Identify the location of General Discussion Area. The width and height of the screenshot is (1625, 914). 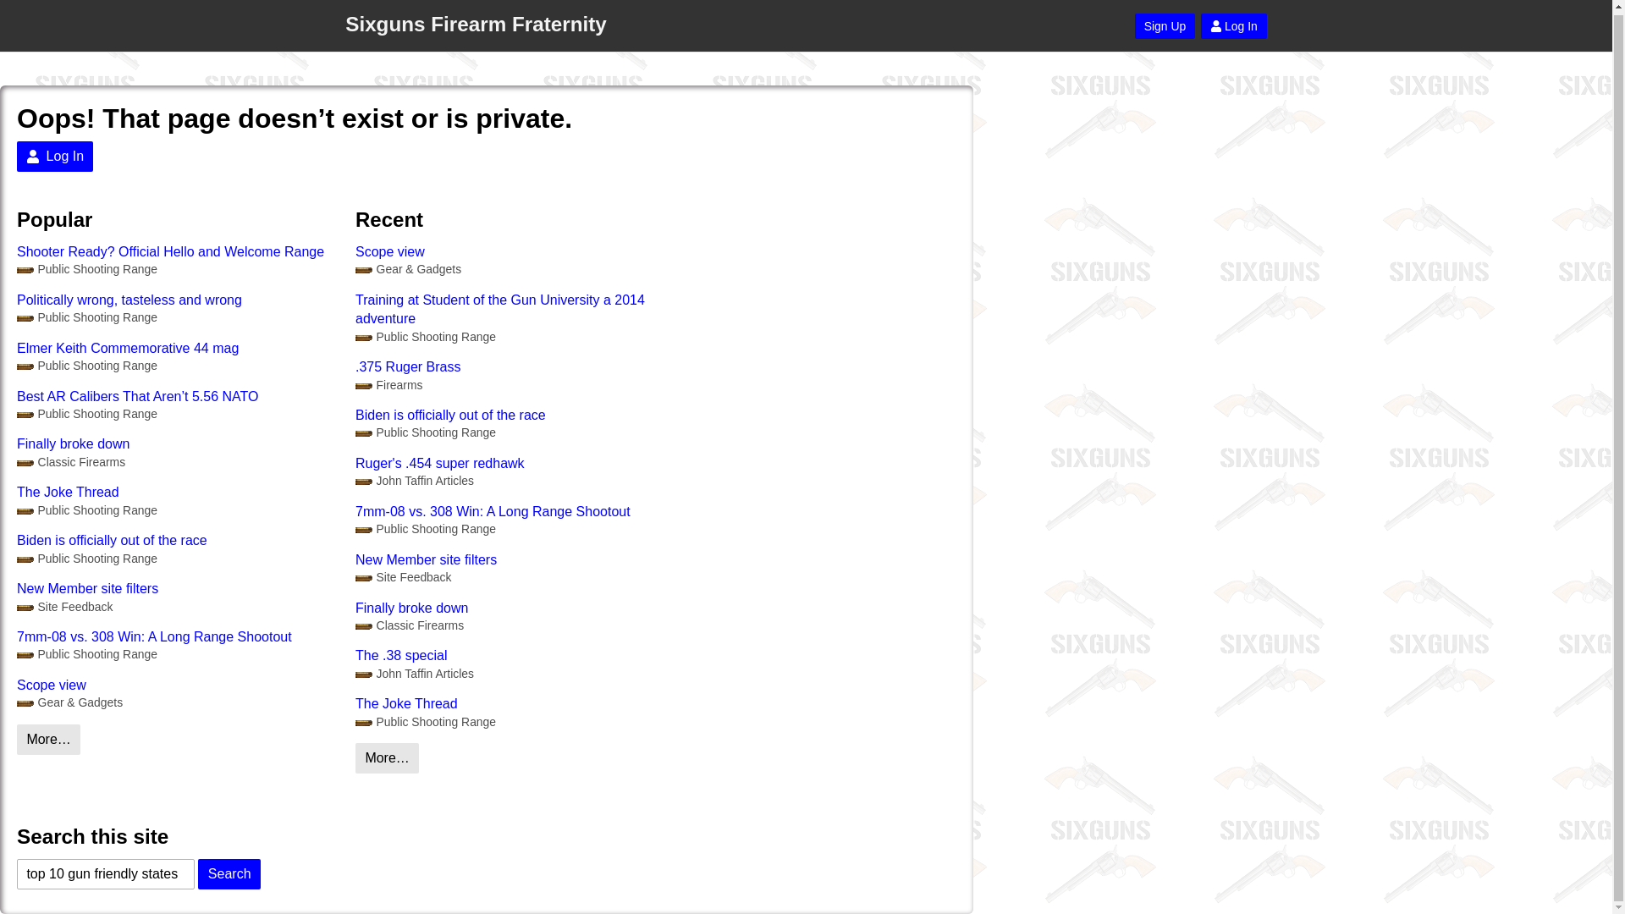
(425, 721).